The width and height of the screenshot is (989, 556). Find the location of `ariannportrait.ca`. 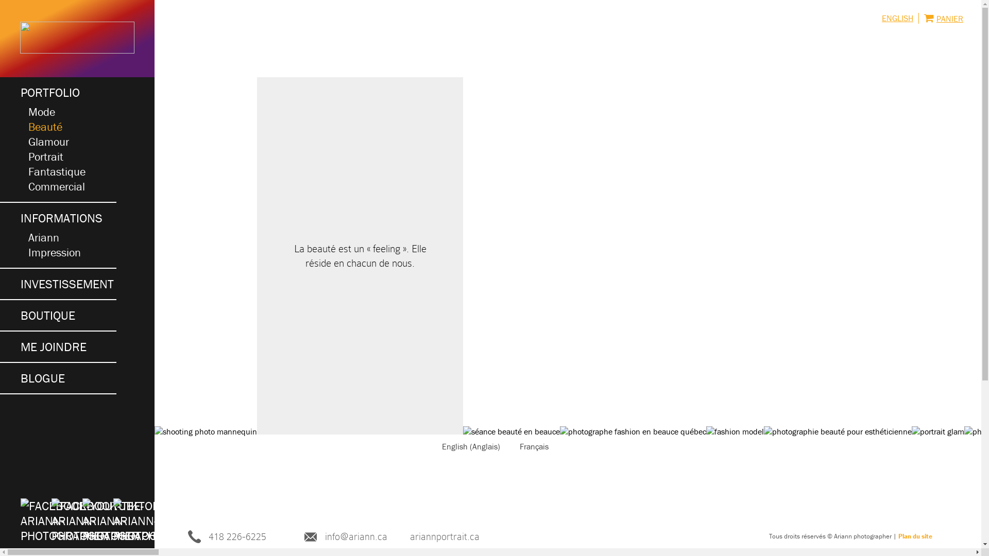

ariannportrait.ca is located at coordinates (445, 536).